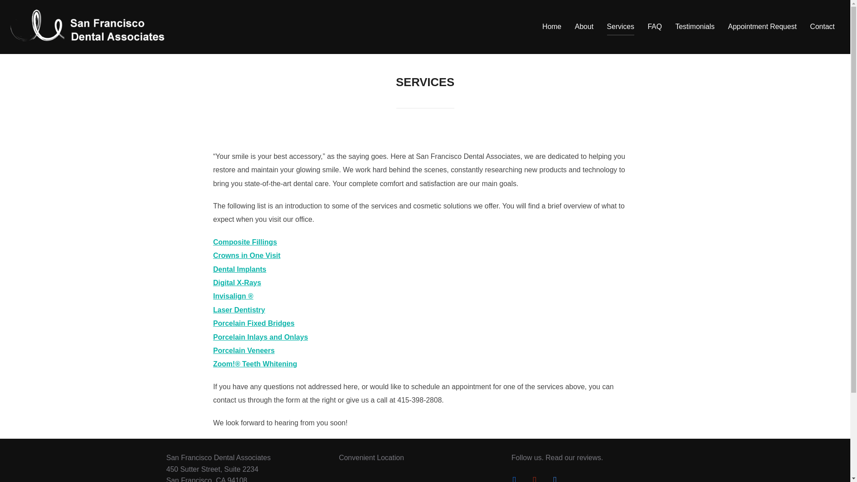 This screenshot has height=482, width=857. Describe the element at coordinates (552, 27) in the screenshot. I see `Home` at that location.